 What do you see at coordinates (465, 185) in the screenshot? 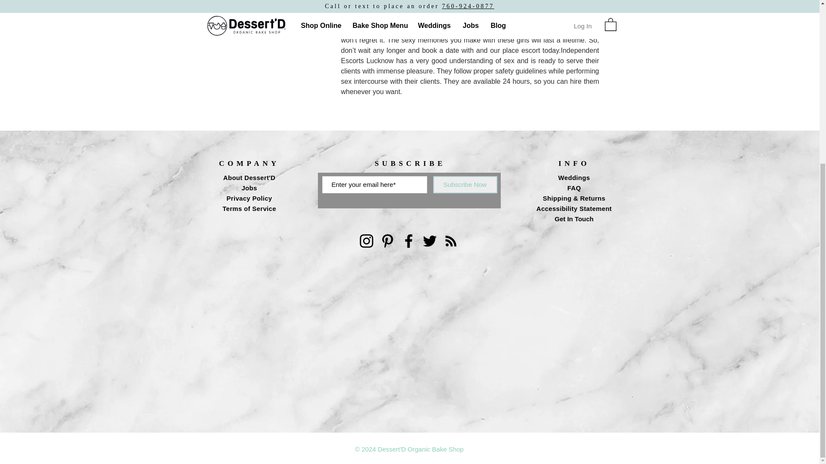
I see `Subscribe Now` at bounding box center [465, 185].